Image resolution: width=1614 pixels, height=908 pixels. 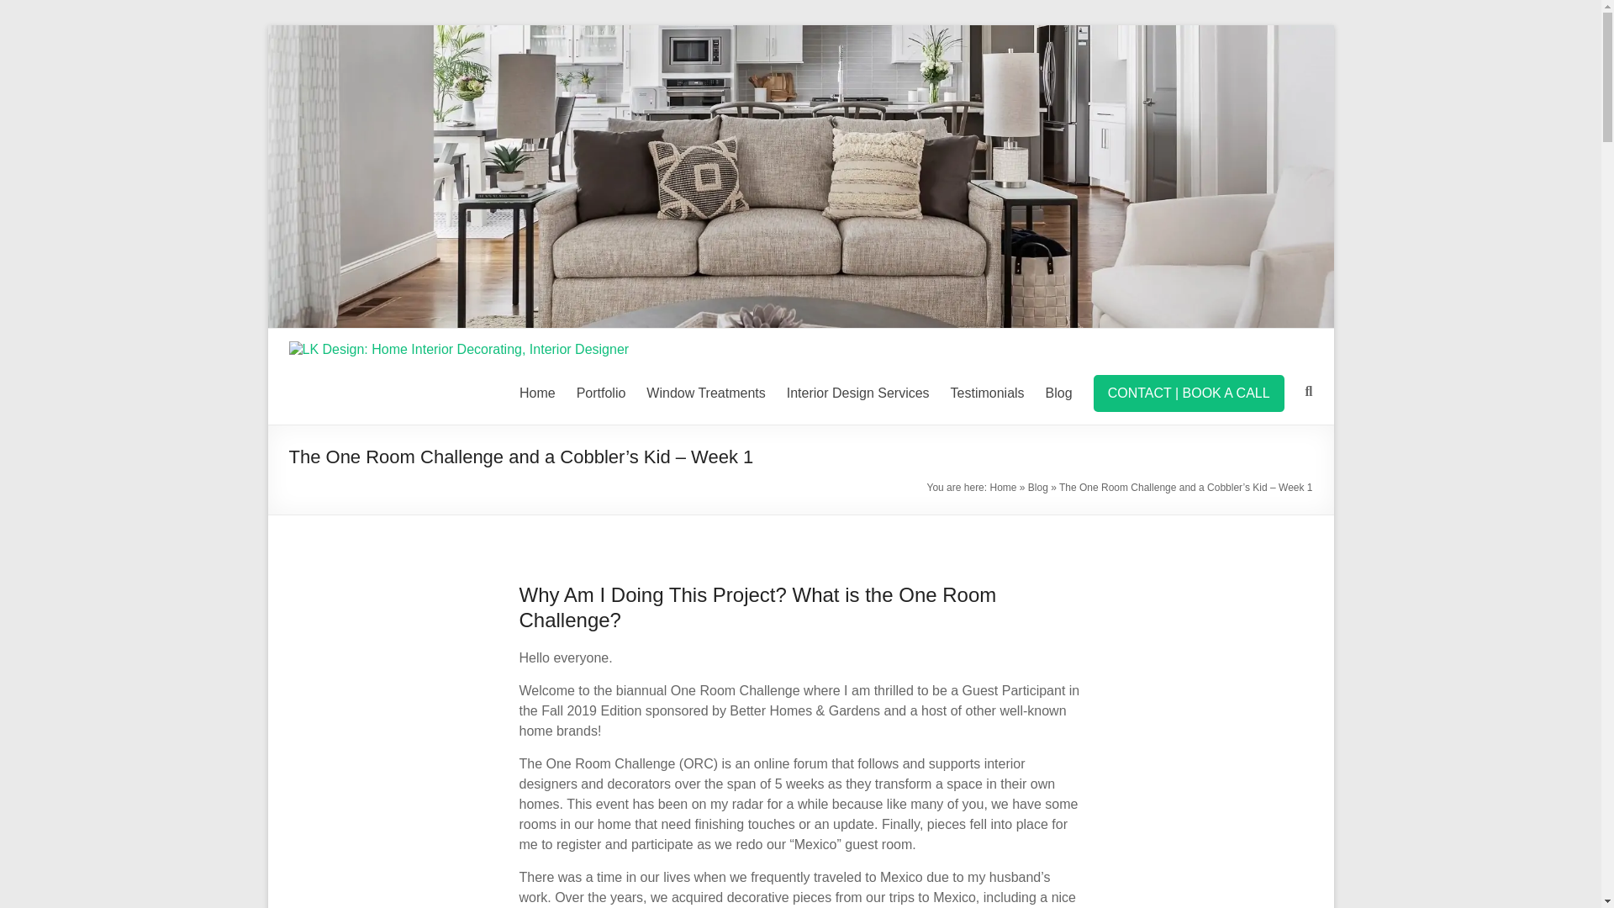 What do you see at coordinates (1002, 488) in the screenshot?
I see `Home` at bounding box center [1002, 488].